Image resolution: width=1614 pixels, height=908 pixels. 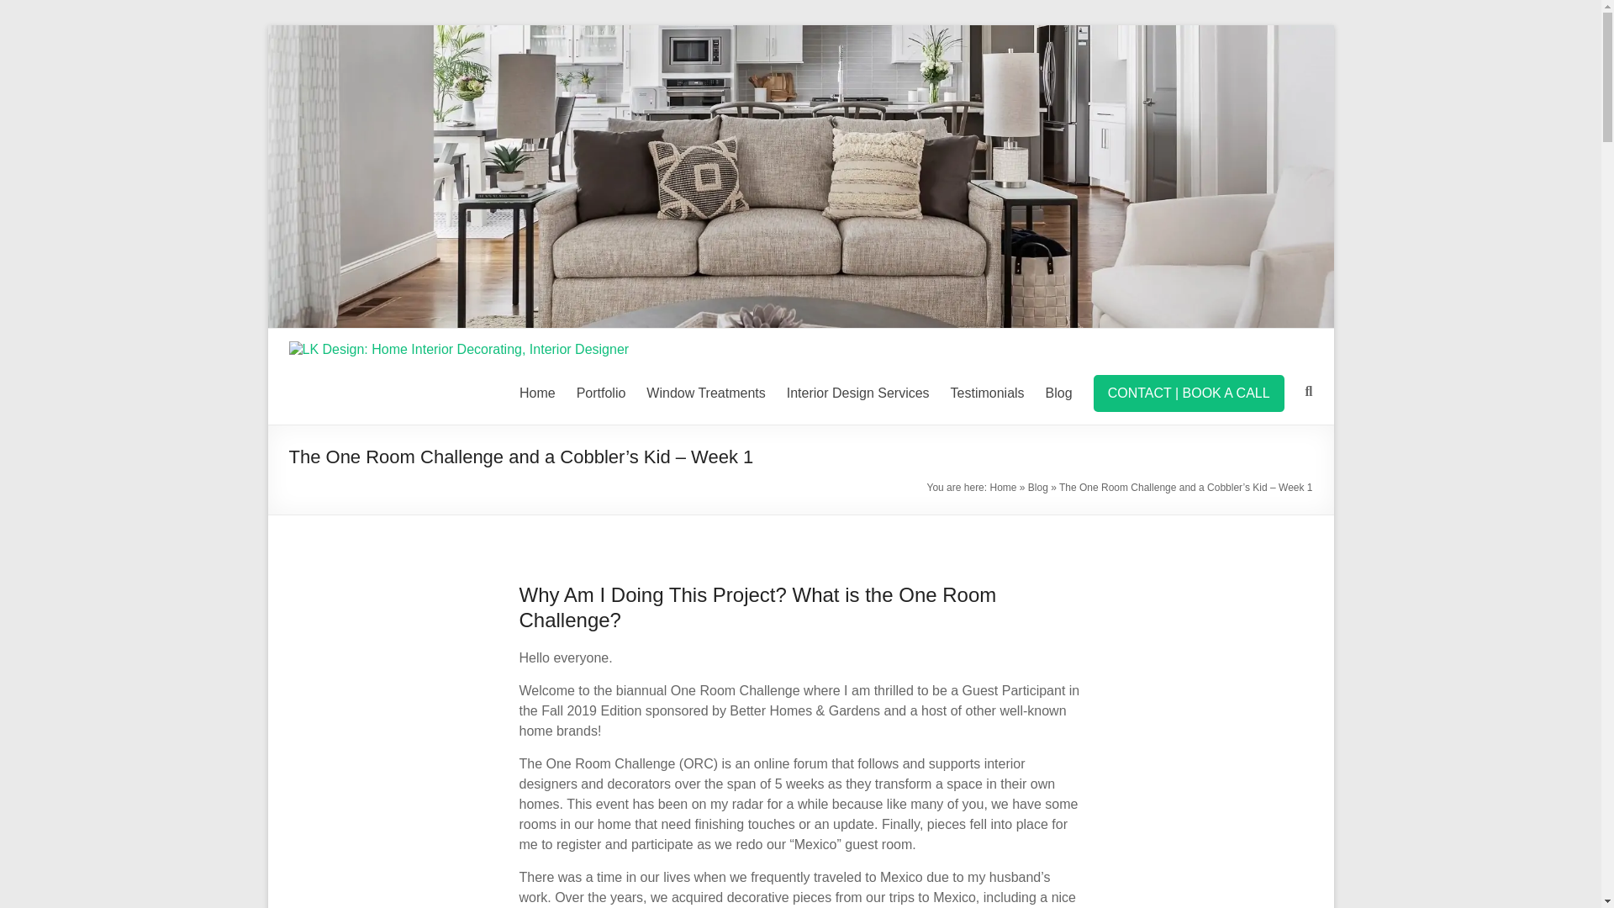 What do you see at coordinates (1002, 488) in the screenshot?
I see `Home` at bounding box center [1002, 488].